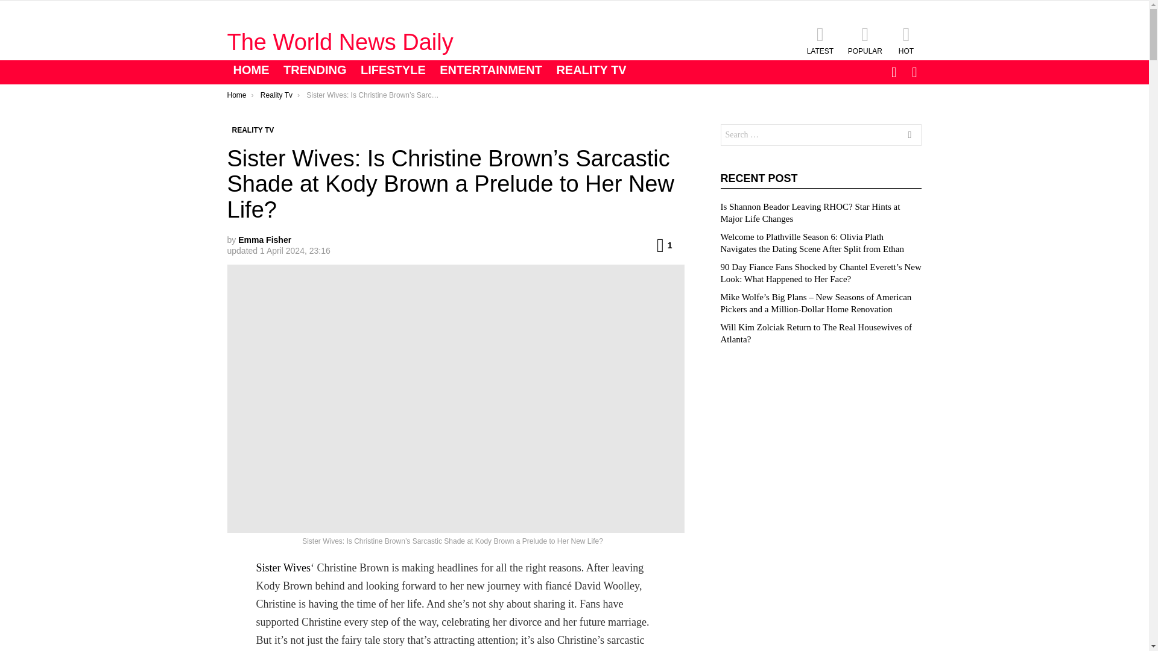  Describe the element at coordinates (276, 95) in the screenshot. I see `Reality Tv` at that location.